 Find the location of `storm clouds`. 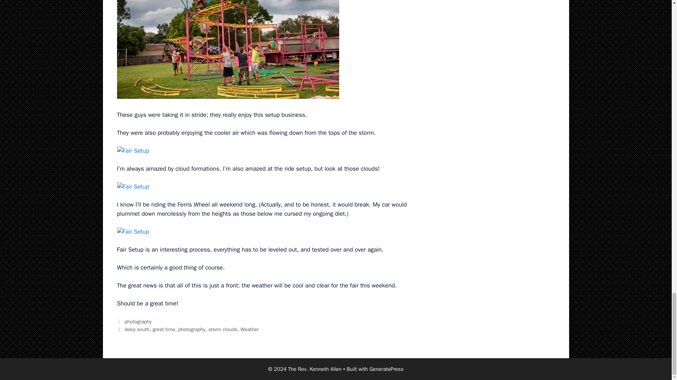

storm clouds is located at coordinates (223, 329).